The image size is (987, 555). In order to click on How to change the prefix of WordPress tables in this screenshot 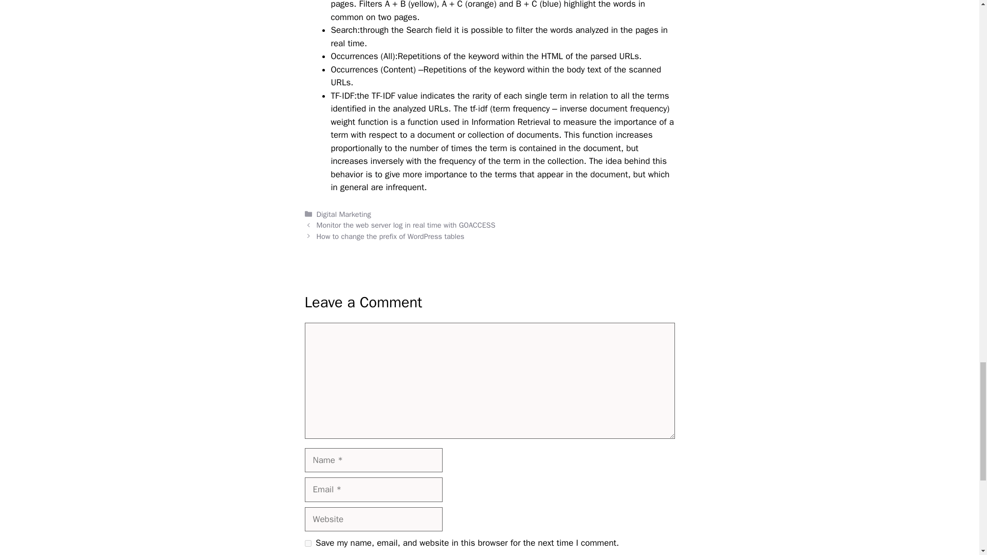, I will do `click(391, 236)`.